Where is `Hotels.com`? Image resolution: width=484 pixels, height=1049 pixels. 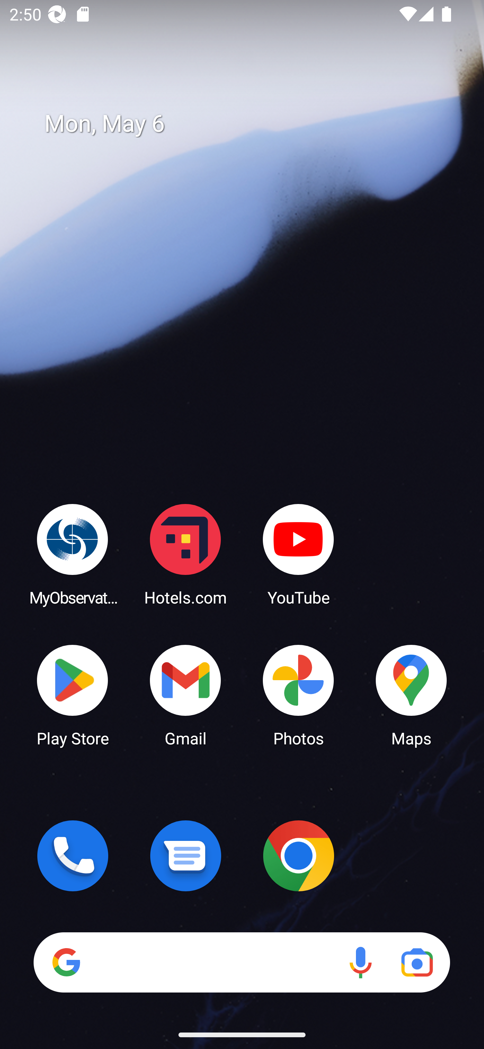 Hotels.com is located at coordinates (186, 554).